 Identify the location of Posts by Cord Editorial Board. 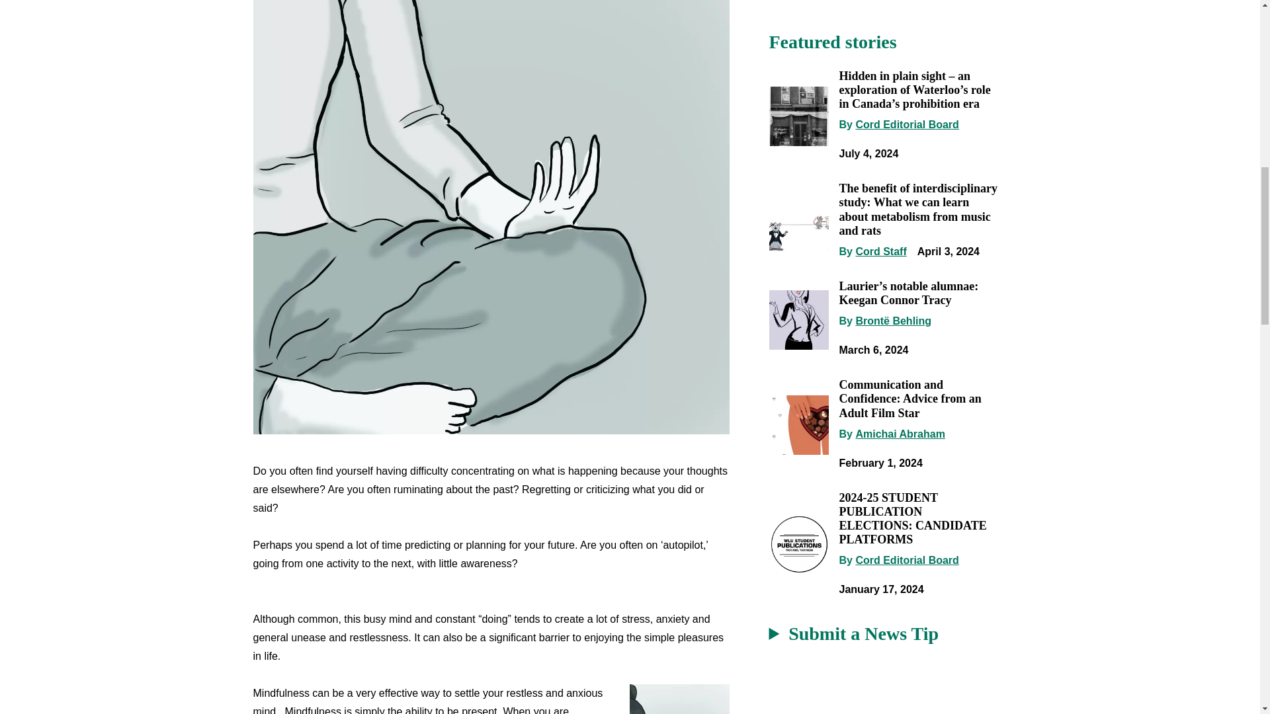
(906, 124).